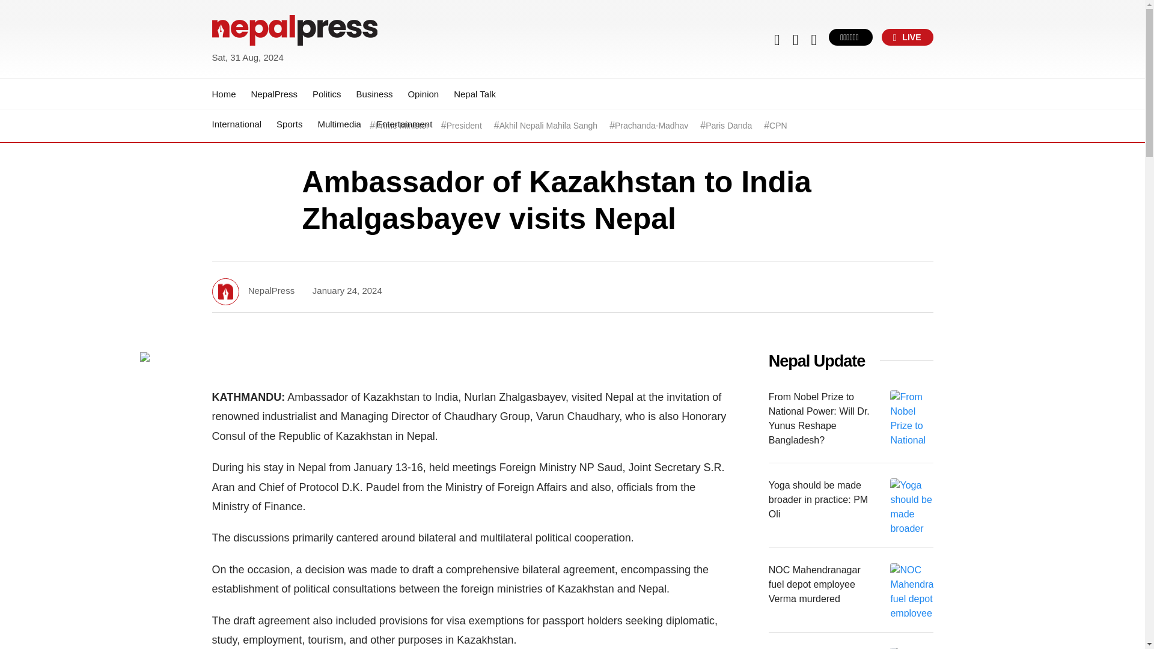 The height and width of the screenshot is (649, 1154). I want to click on SEARCH, so click(879, 51).